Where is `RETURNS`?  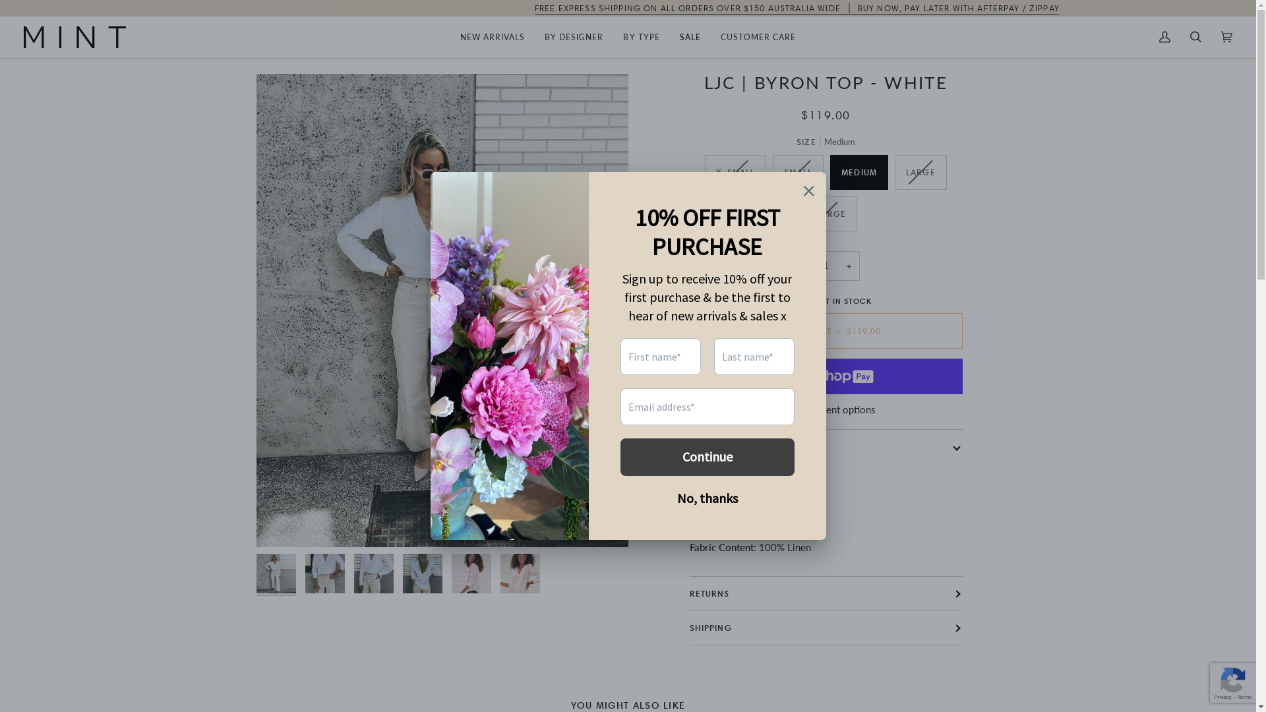 RETURNS is located at coordinates (826, 593).